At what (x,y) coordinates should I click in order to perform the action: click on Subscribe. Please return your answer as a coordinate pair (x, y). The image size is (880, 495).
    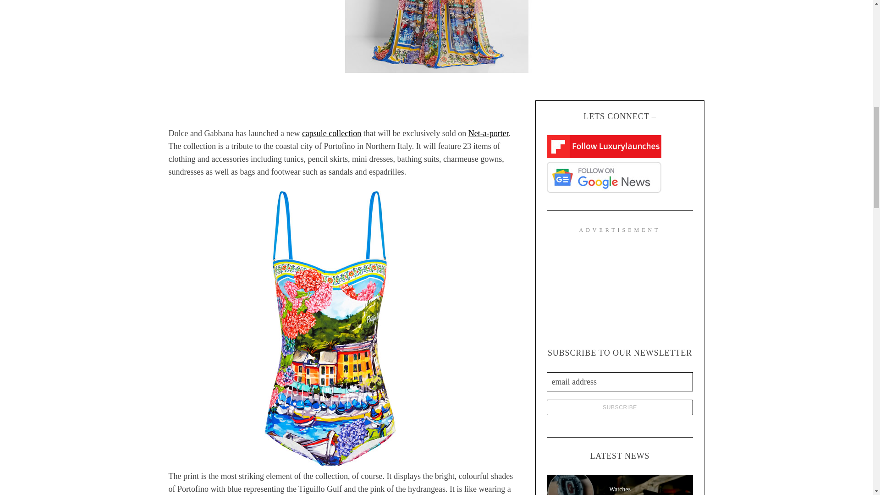
    Looking at the image, I should click on (620, 407).